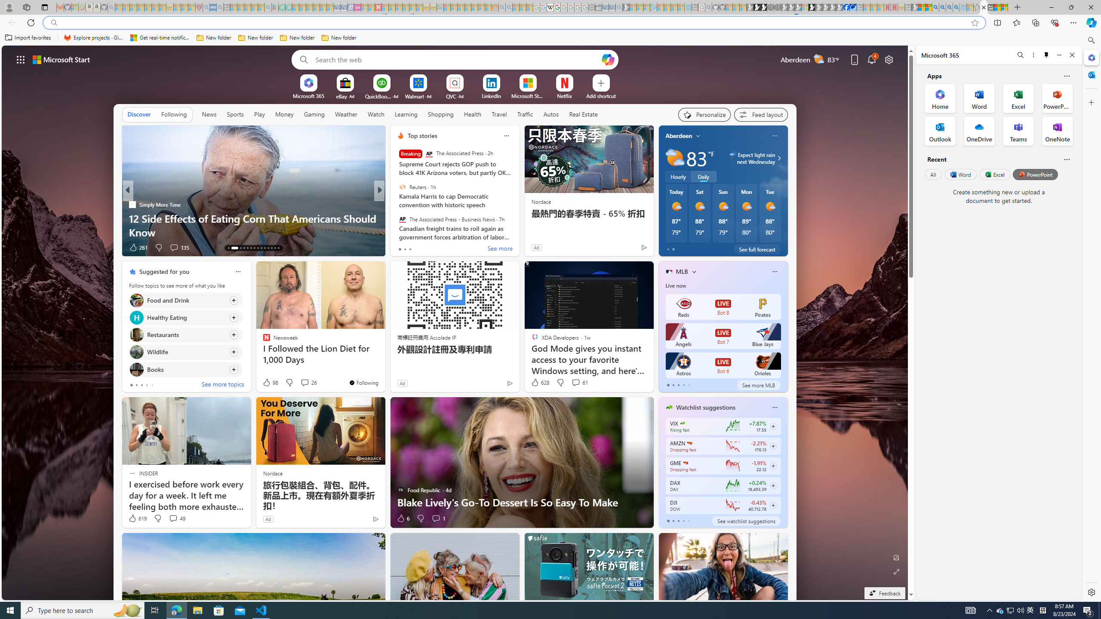 The height and width of the screenshot is (619, 1101). What do you see at coordinates (455, 322) in the screenshot?
I see `AutomationID: backgroundImagePicture` at bounding box center [455, 322].